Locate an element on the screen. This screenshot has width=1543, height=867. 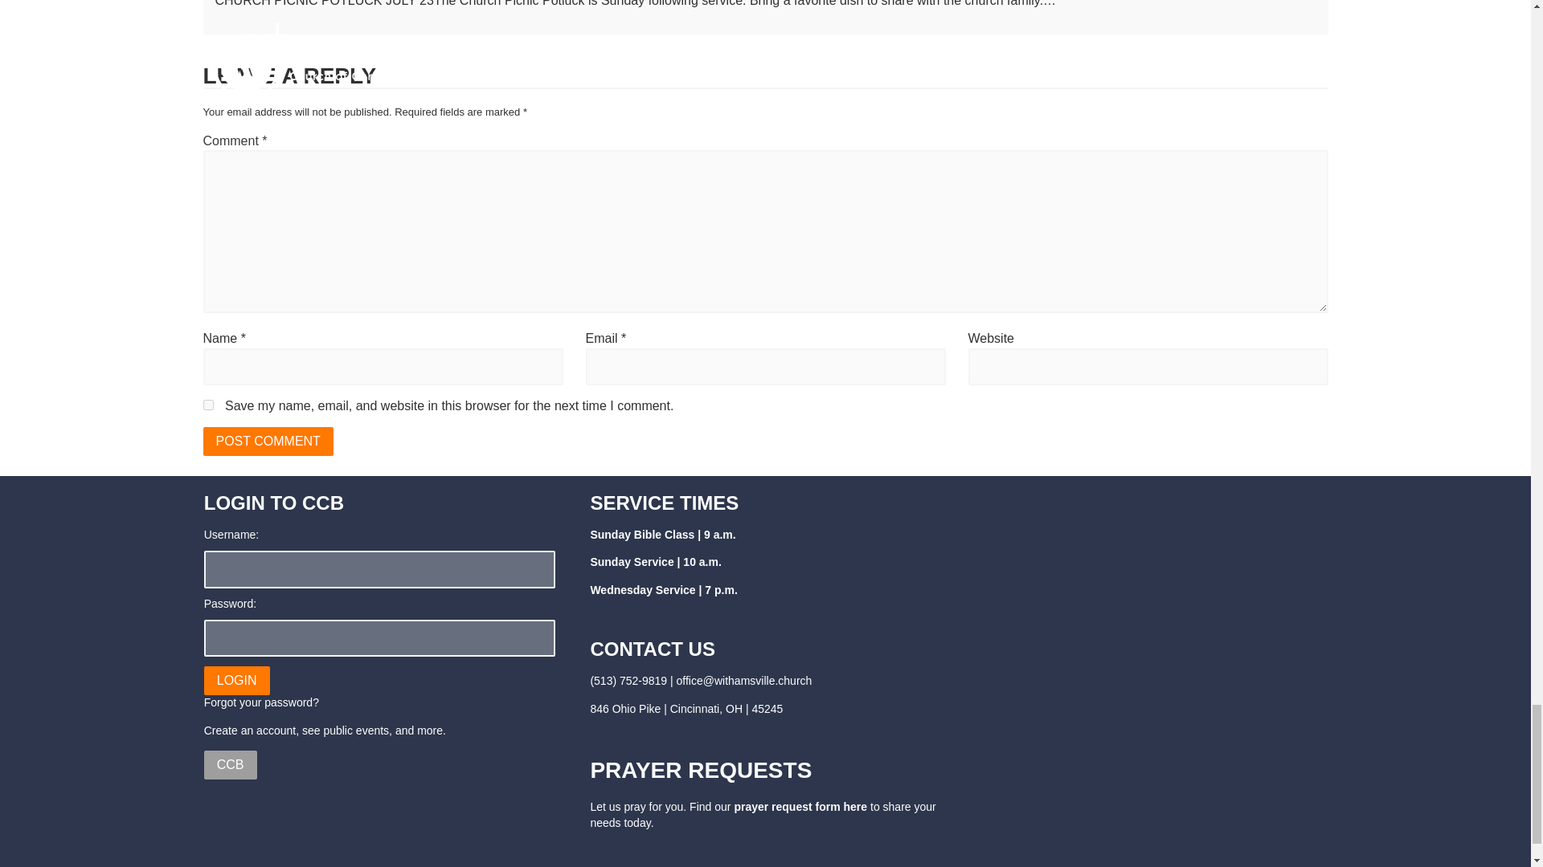
Login is located at coordinates (236, 681).